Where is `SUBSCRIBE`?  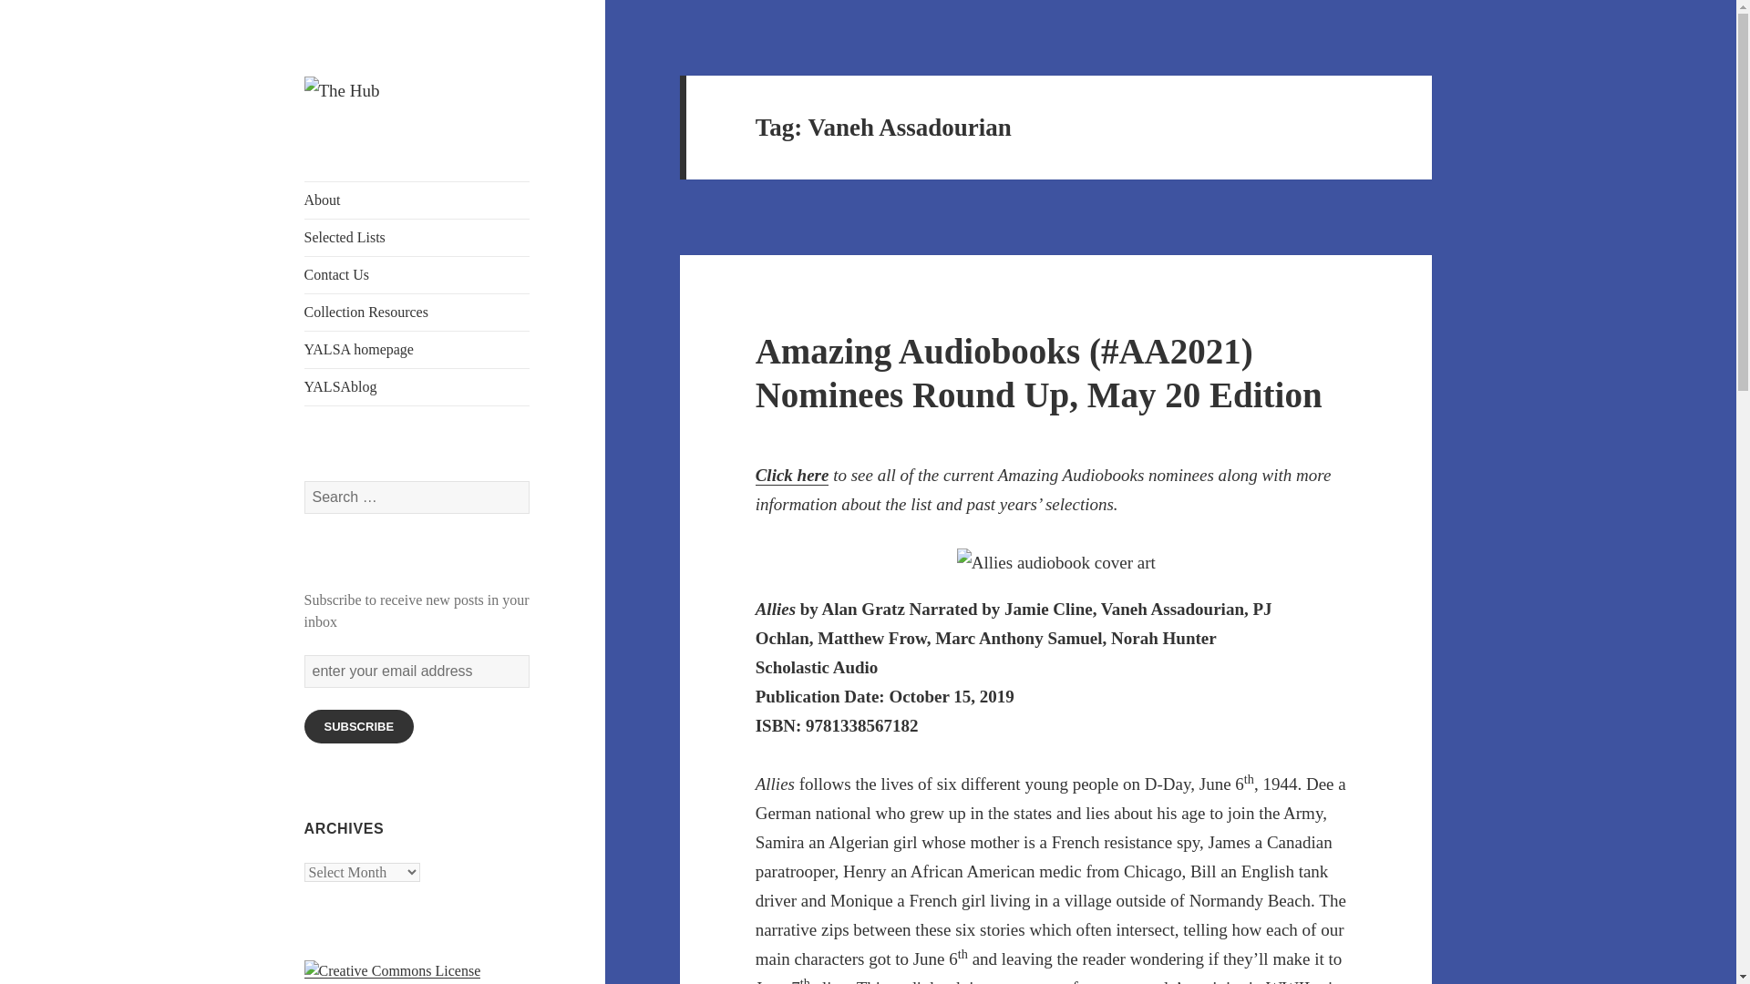 SUBSCRIBE is located at coordinates (359, 726).